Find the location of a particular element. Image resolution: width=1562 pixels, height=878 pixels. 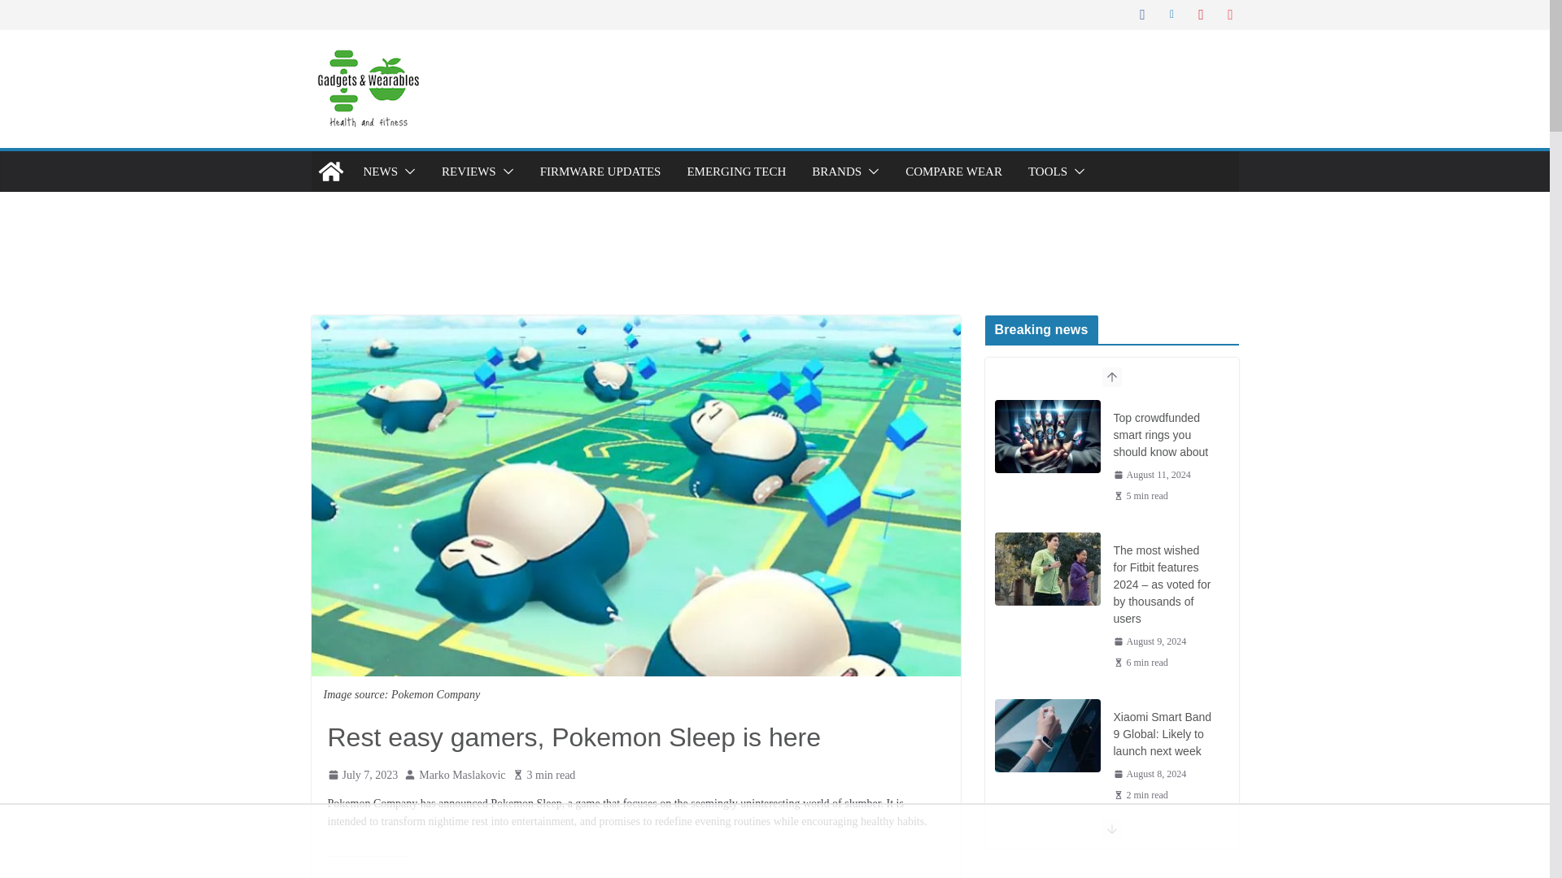

EMERGING TECH is located at coordinates (735, 171).